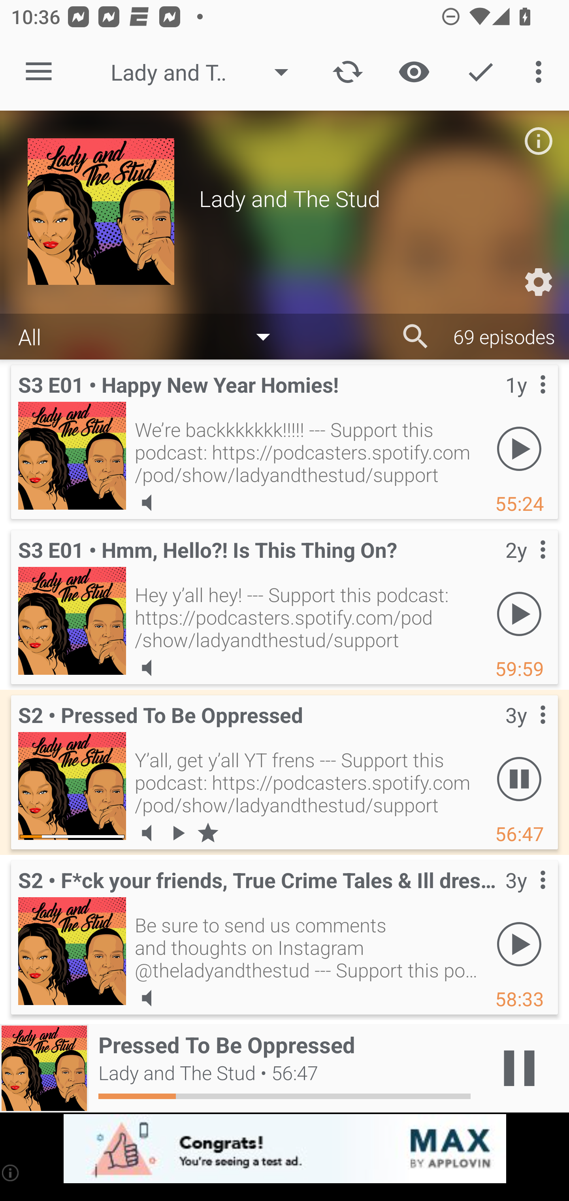  What do you see at coordinates (72, 786) in the screenshot?
I see `Pressed To Be Oppressed` at bounding box center [72, 786].